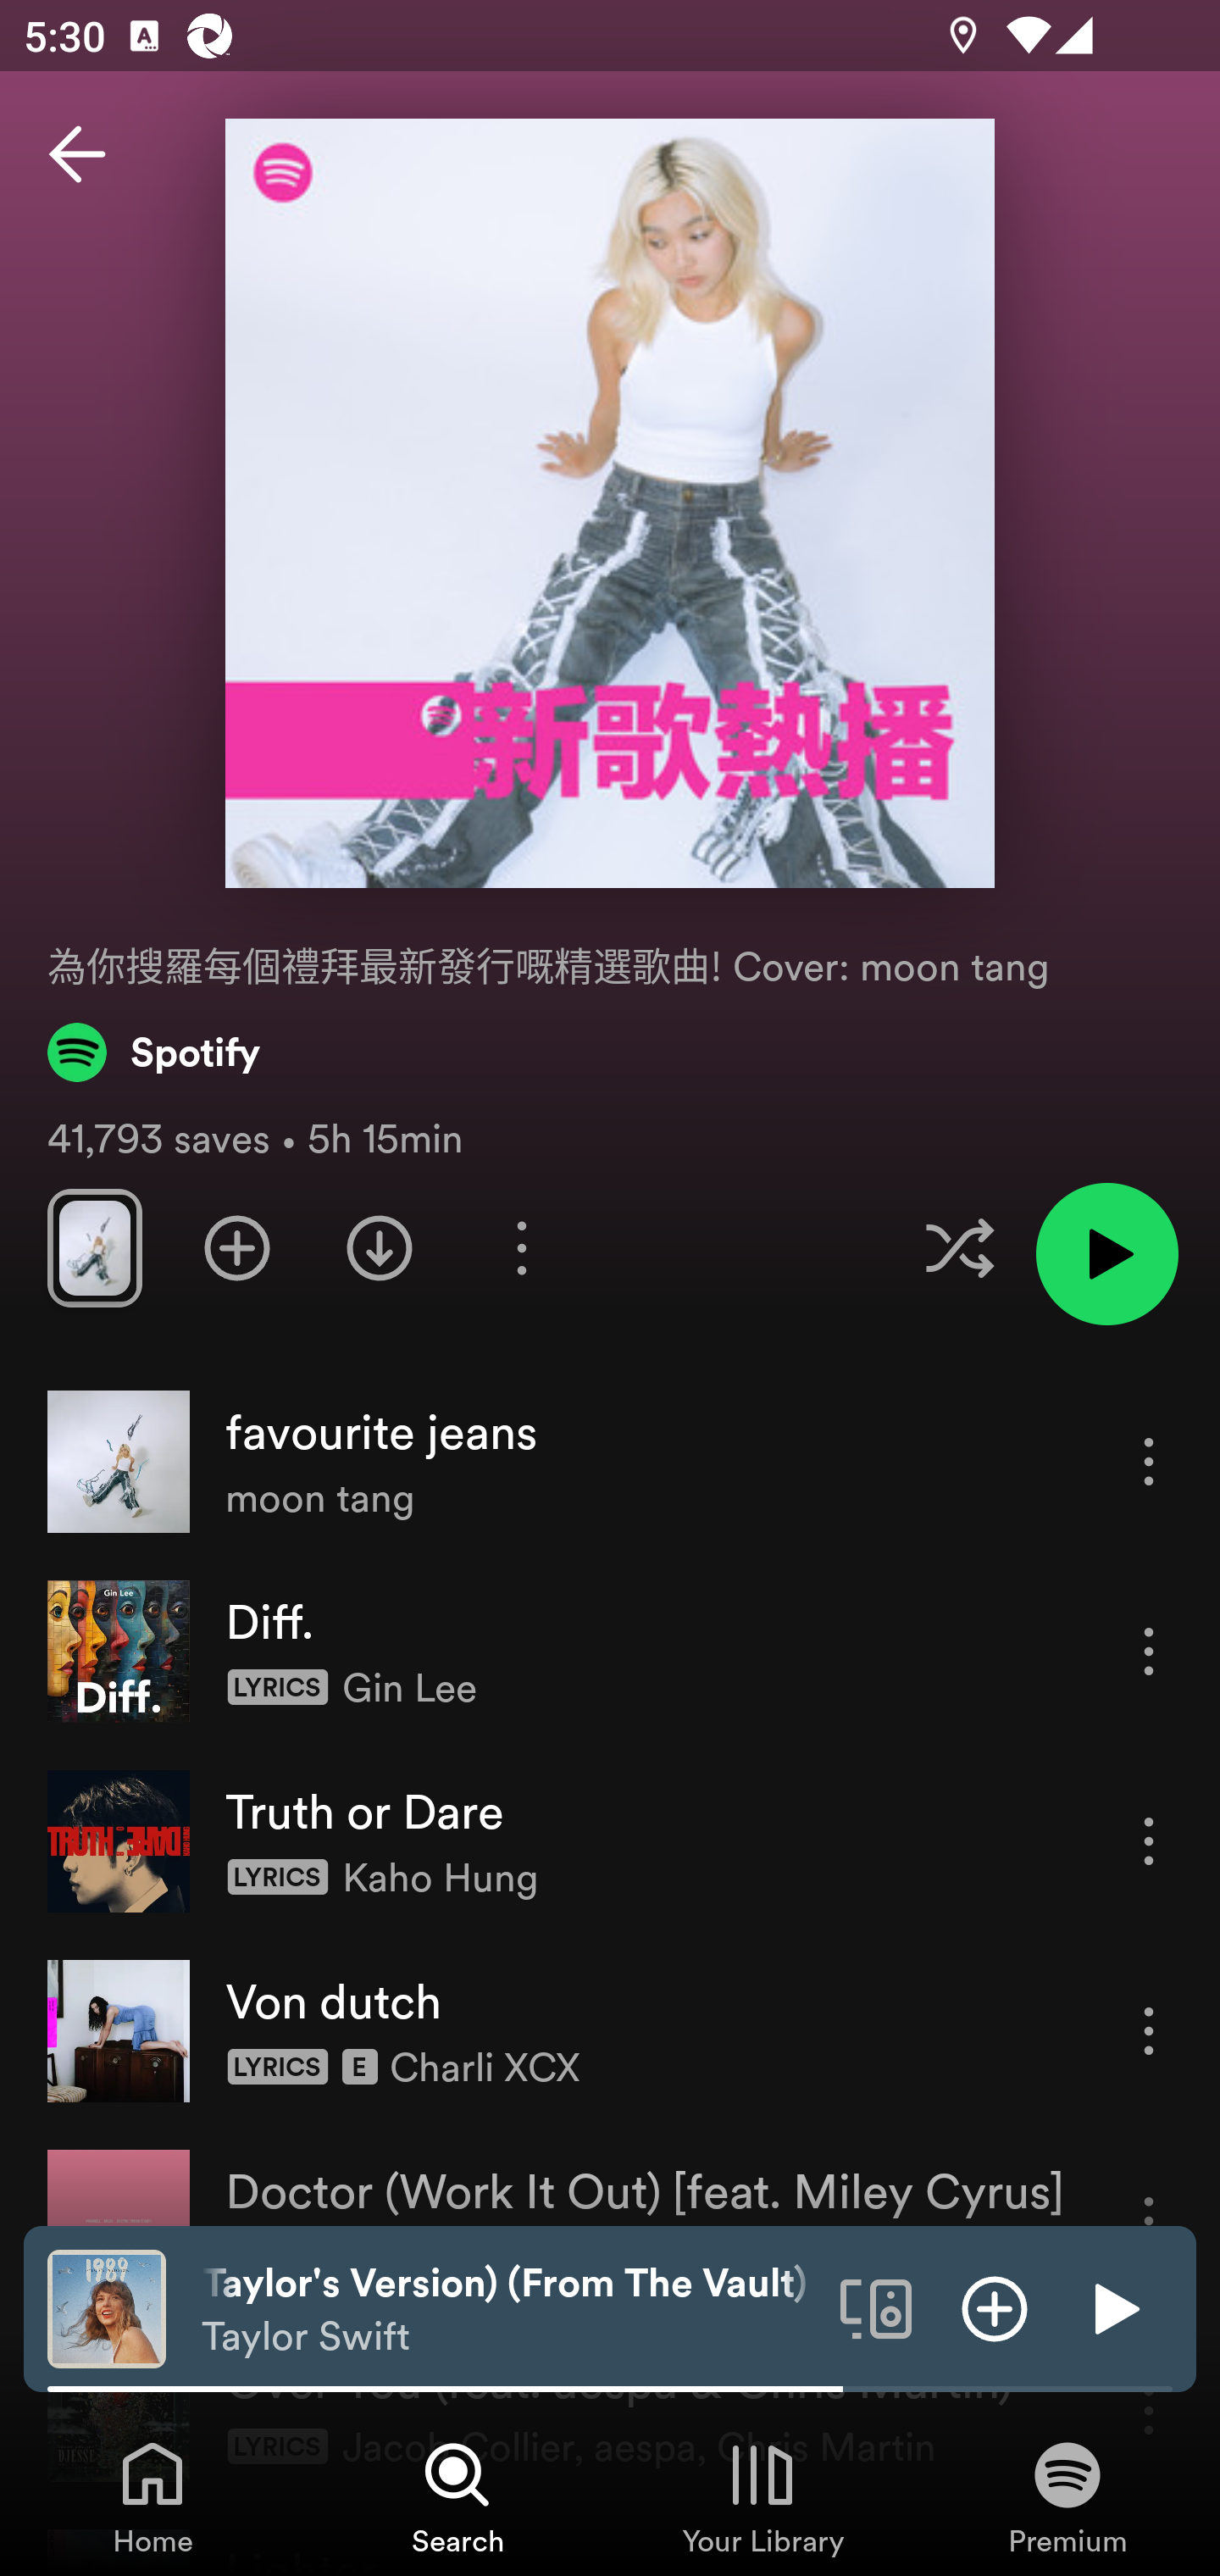  What do you see at coordinates (154, 1052) in the screenshot?
I see `Spotify` at bounding box center [154, 1052].